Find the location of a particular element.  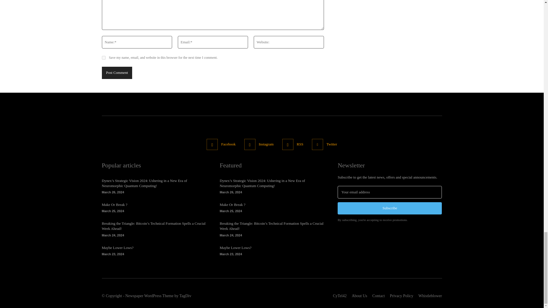

Post Comment is located at coordinates (116, 73).